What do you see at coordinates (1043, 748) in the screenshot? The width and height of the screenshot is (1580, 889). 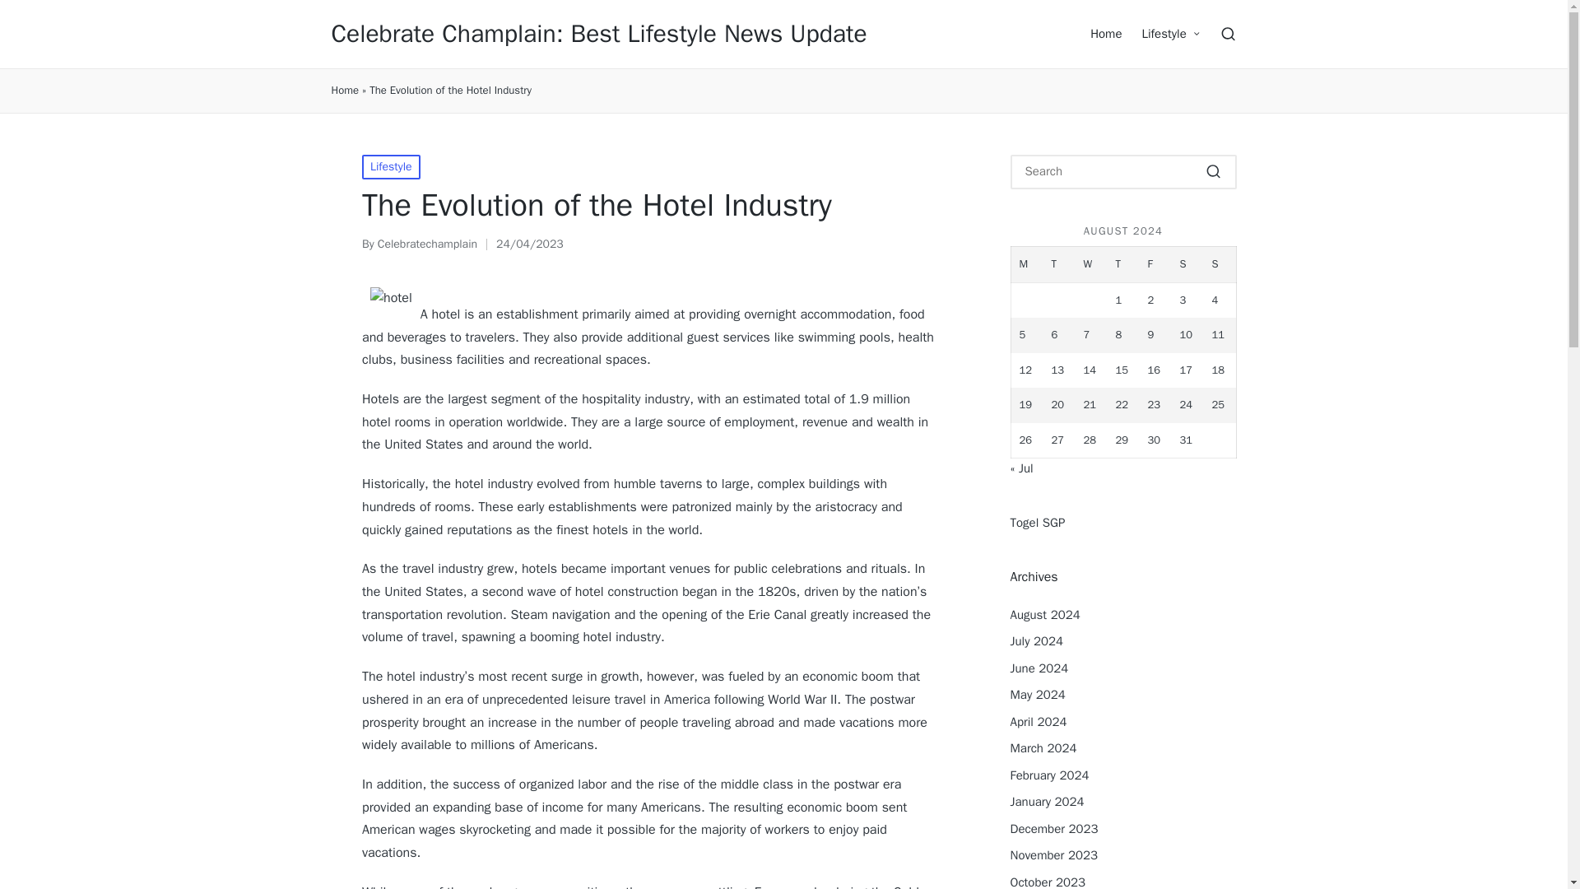 I see `March 2024` at bounding box center [1043, 748].